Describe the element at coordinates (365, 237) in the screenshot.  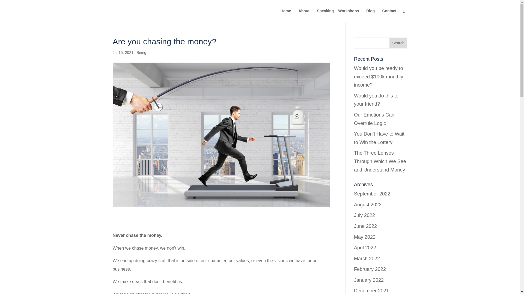
I see `May 2022` at that location.